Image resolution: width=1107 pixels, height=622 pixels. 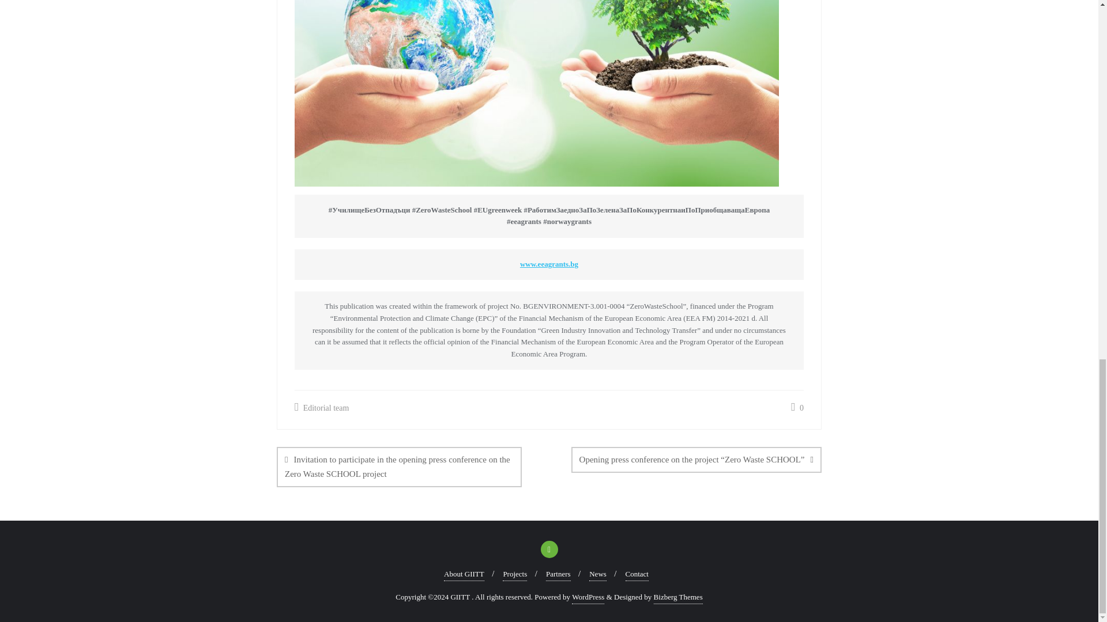 What do you see at coordinates (514, 574) in the screenshot?
I see `Projects` at bounding box center [514, 574].